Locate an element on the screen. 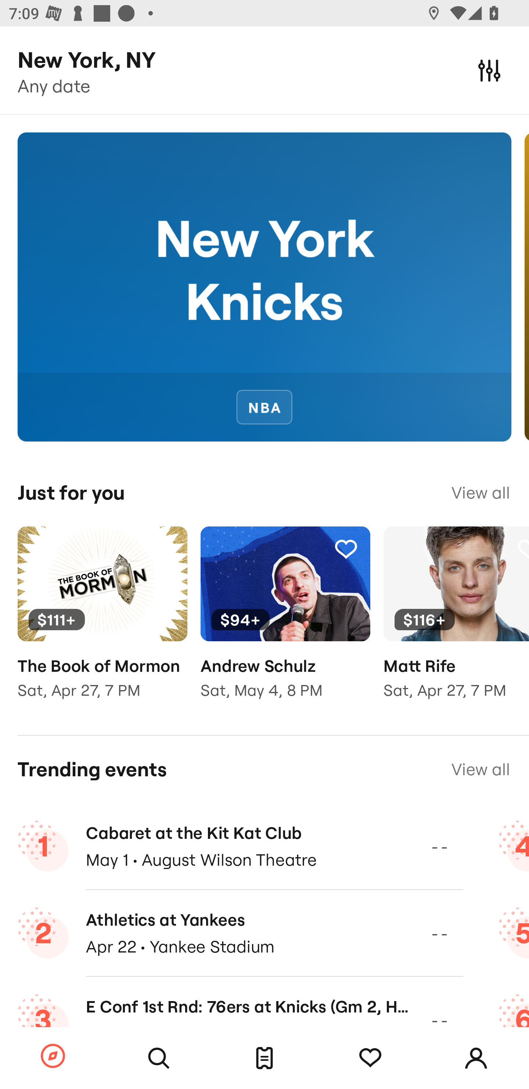 Image resolution: width=529 pixels, height=1089 pixels. Search is located at coordinates (159, 1058).